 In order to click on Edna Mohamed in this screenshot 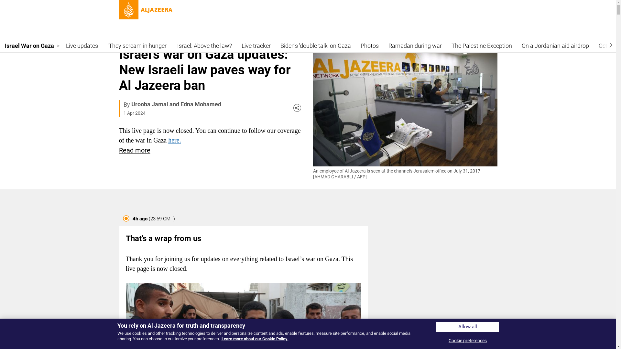, I will do `click(201, 104)`.